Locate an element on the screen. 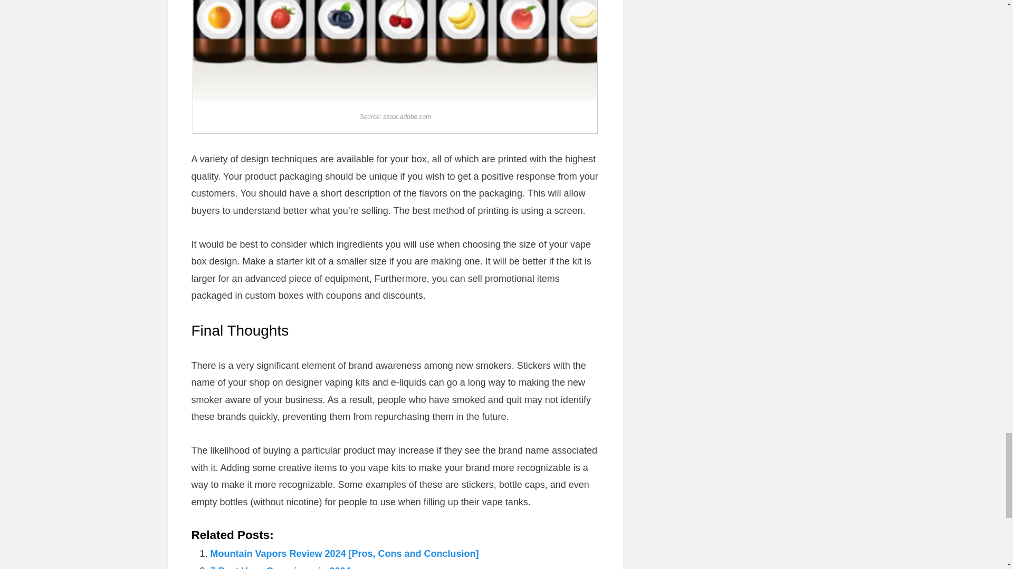 Image resolution: width=1013 pixels, height=569 pixels. 7 Best Vape Organizers in 2024 is located at coordinates (280, 567).